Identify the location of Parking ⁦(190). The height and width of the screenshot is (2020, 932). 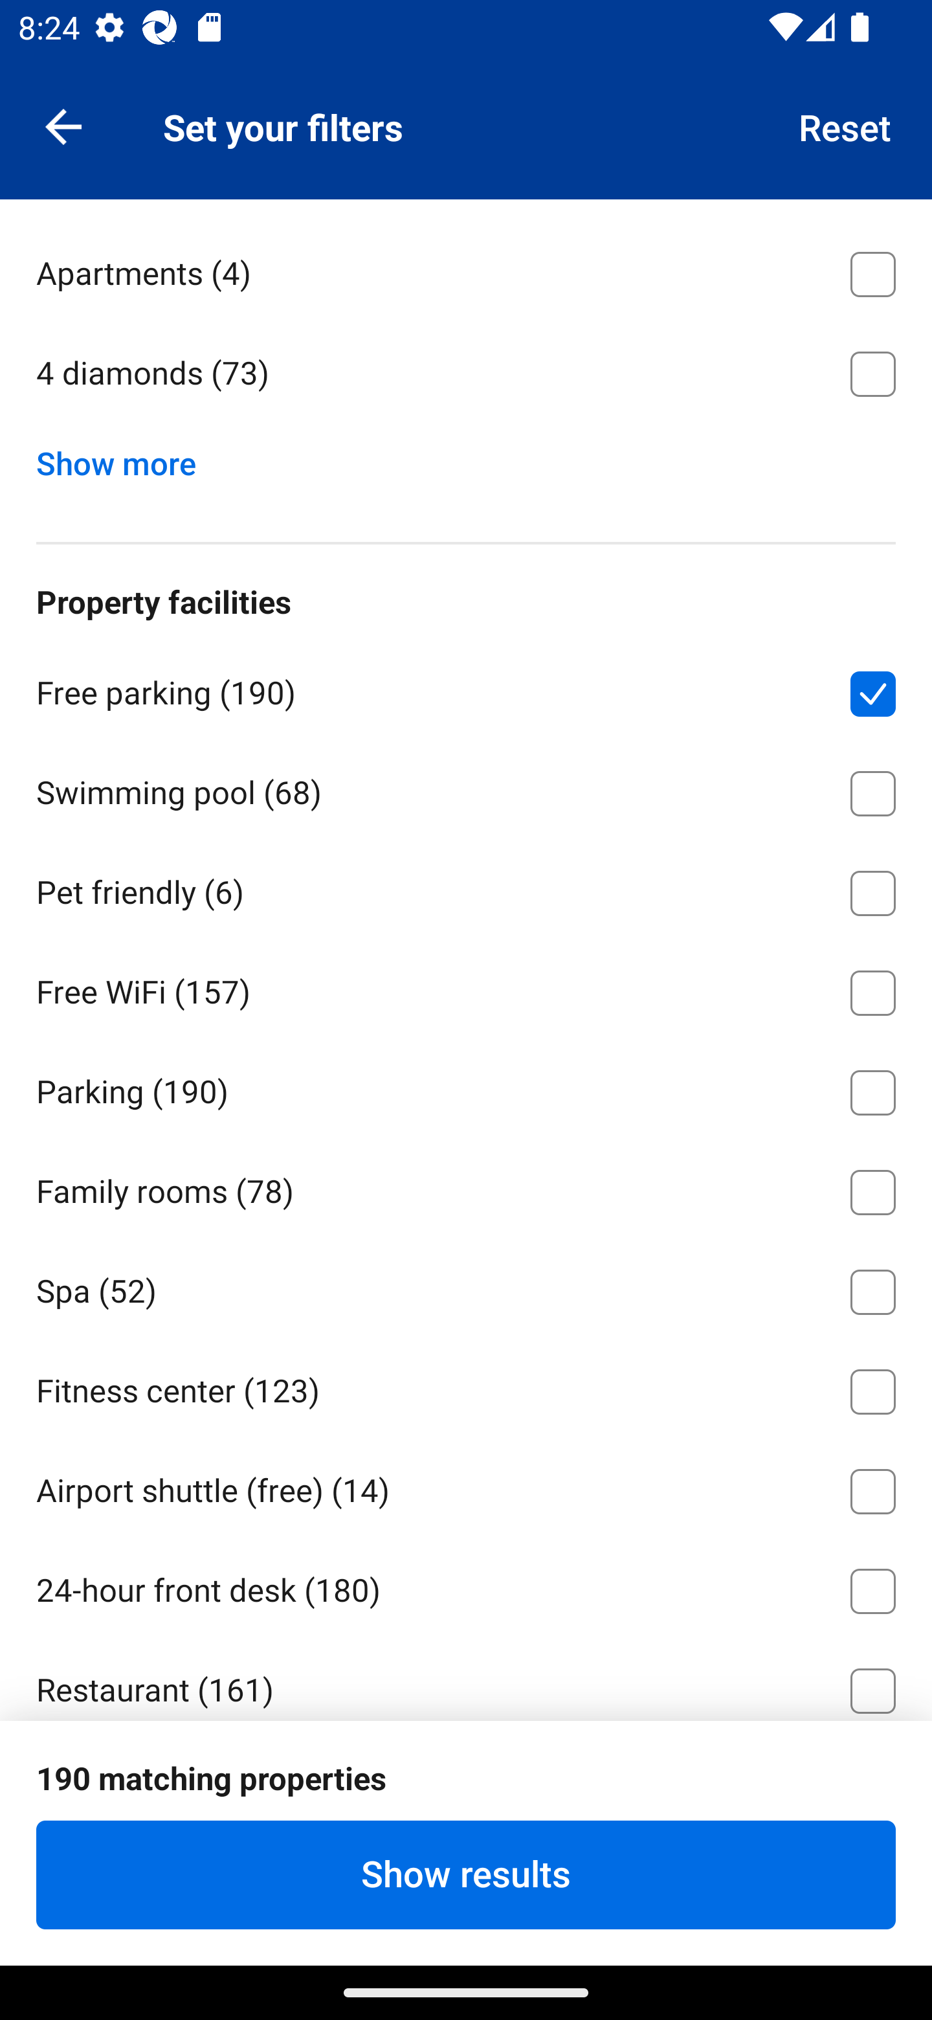
(466, 1088).